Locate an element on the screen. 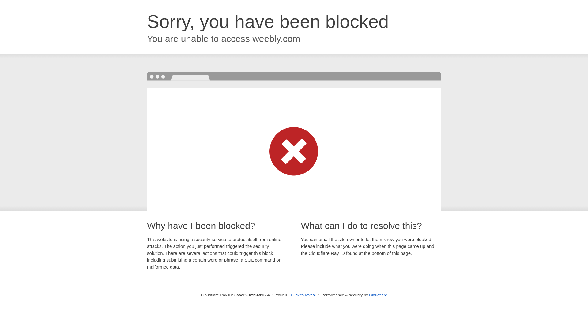 Image resolution: width=588 pixels, height=330 pixels. Click to reveal is located at coordinates (303, 295).